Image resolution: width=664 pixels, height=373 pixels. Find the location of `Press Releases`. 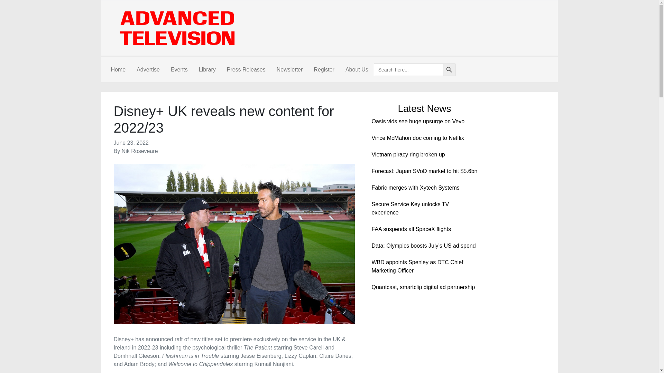

Press Releases is located at coordinates (246, 70).